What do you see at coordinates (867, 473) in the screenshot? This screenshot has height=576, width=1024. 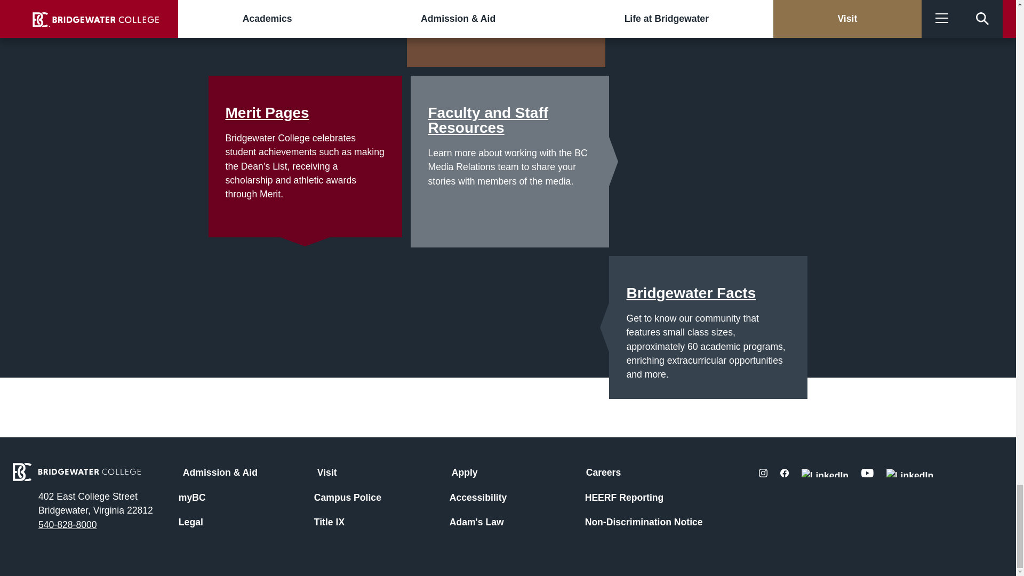 I see `social-youtube` at bounding box center [867, 473].